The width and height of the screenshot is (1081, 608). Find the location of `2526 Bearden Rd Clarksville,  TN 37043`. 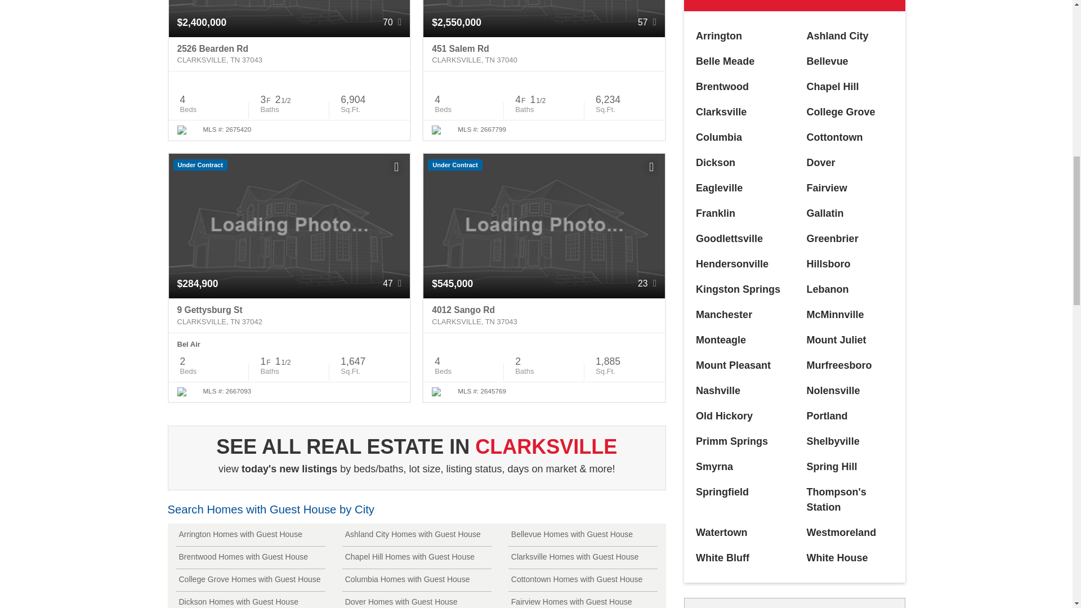

2526 Bearden Rd Clarksville,  TN 37043 is located at coordinates (289, 54).